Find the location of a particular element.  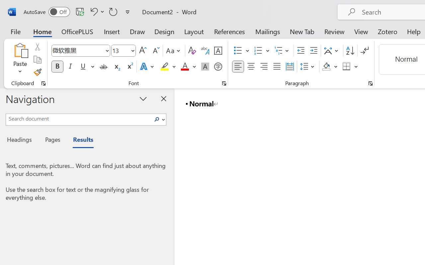

Text Highlight Color is located at coordinates (168, 67).